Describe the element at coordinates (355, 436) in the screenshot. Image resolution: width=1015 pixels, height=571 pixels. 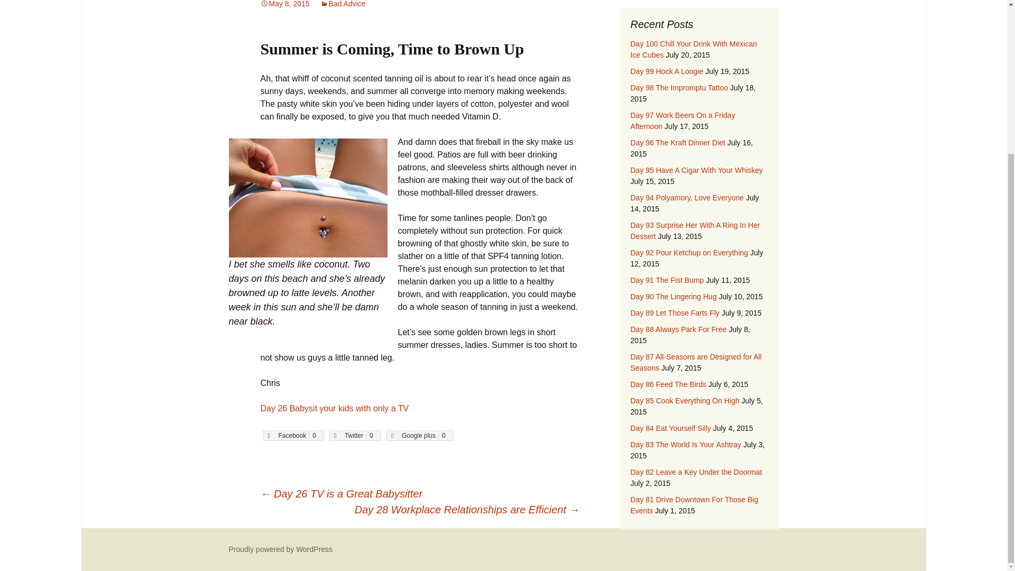
I see `Twitter0` at that location.